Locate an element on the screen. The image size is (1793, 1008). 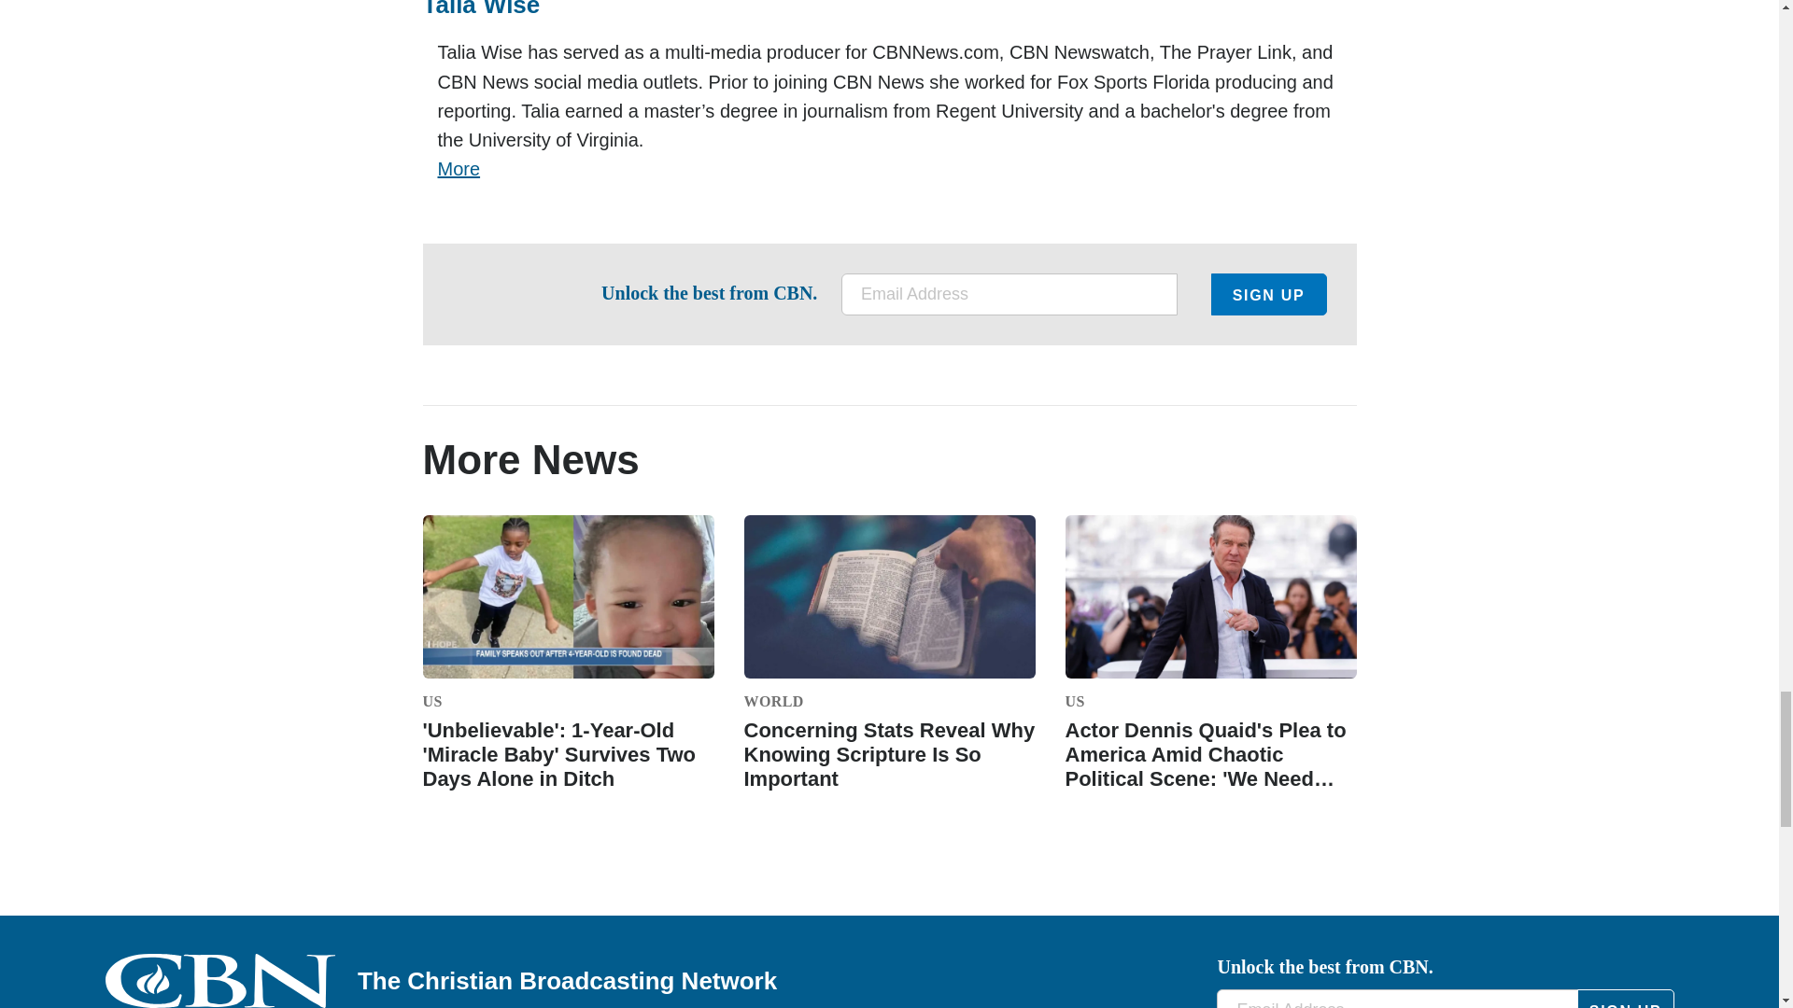
dennisquaid.png is located at coordinates (1210, 596).